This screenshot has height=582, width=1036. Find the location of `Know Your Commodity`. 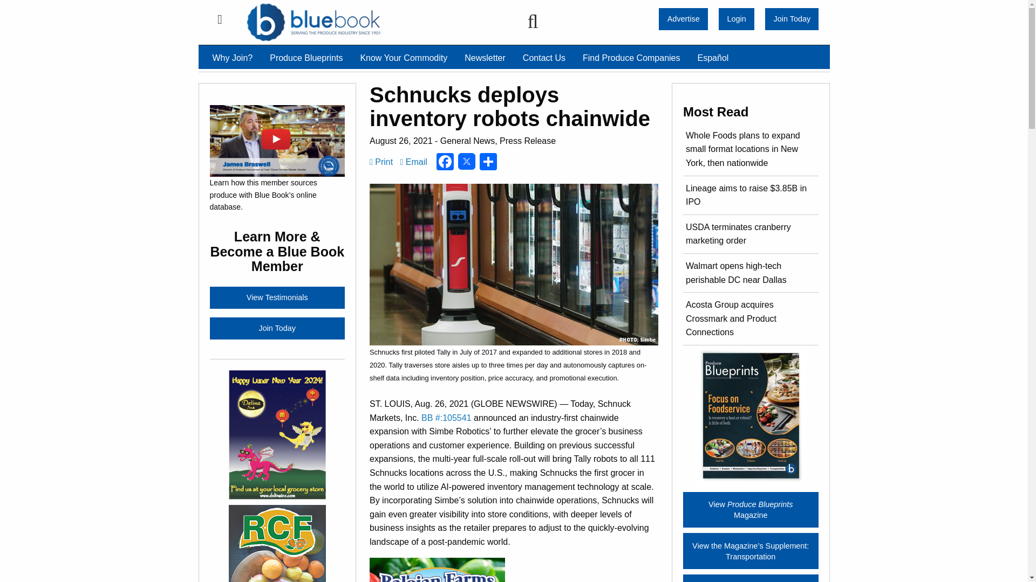

Know Your Commodity is located at coordinates (403, 58).